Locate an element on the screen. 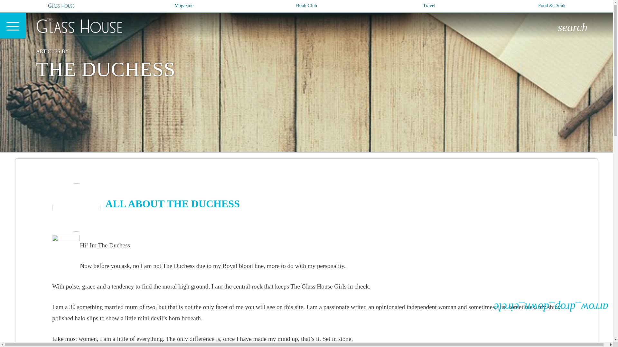  Book Club is located at coordinates (306, 5).